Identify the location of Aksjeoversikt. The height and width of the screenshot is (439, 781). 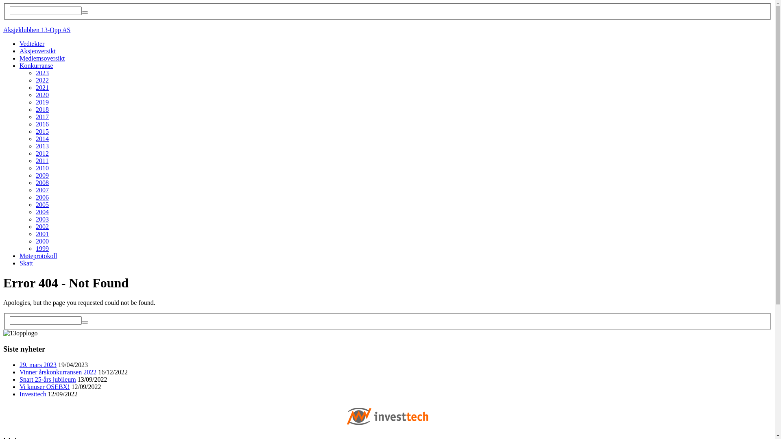
(37, 51).